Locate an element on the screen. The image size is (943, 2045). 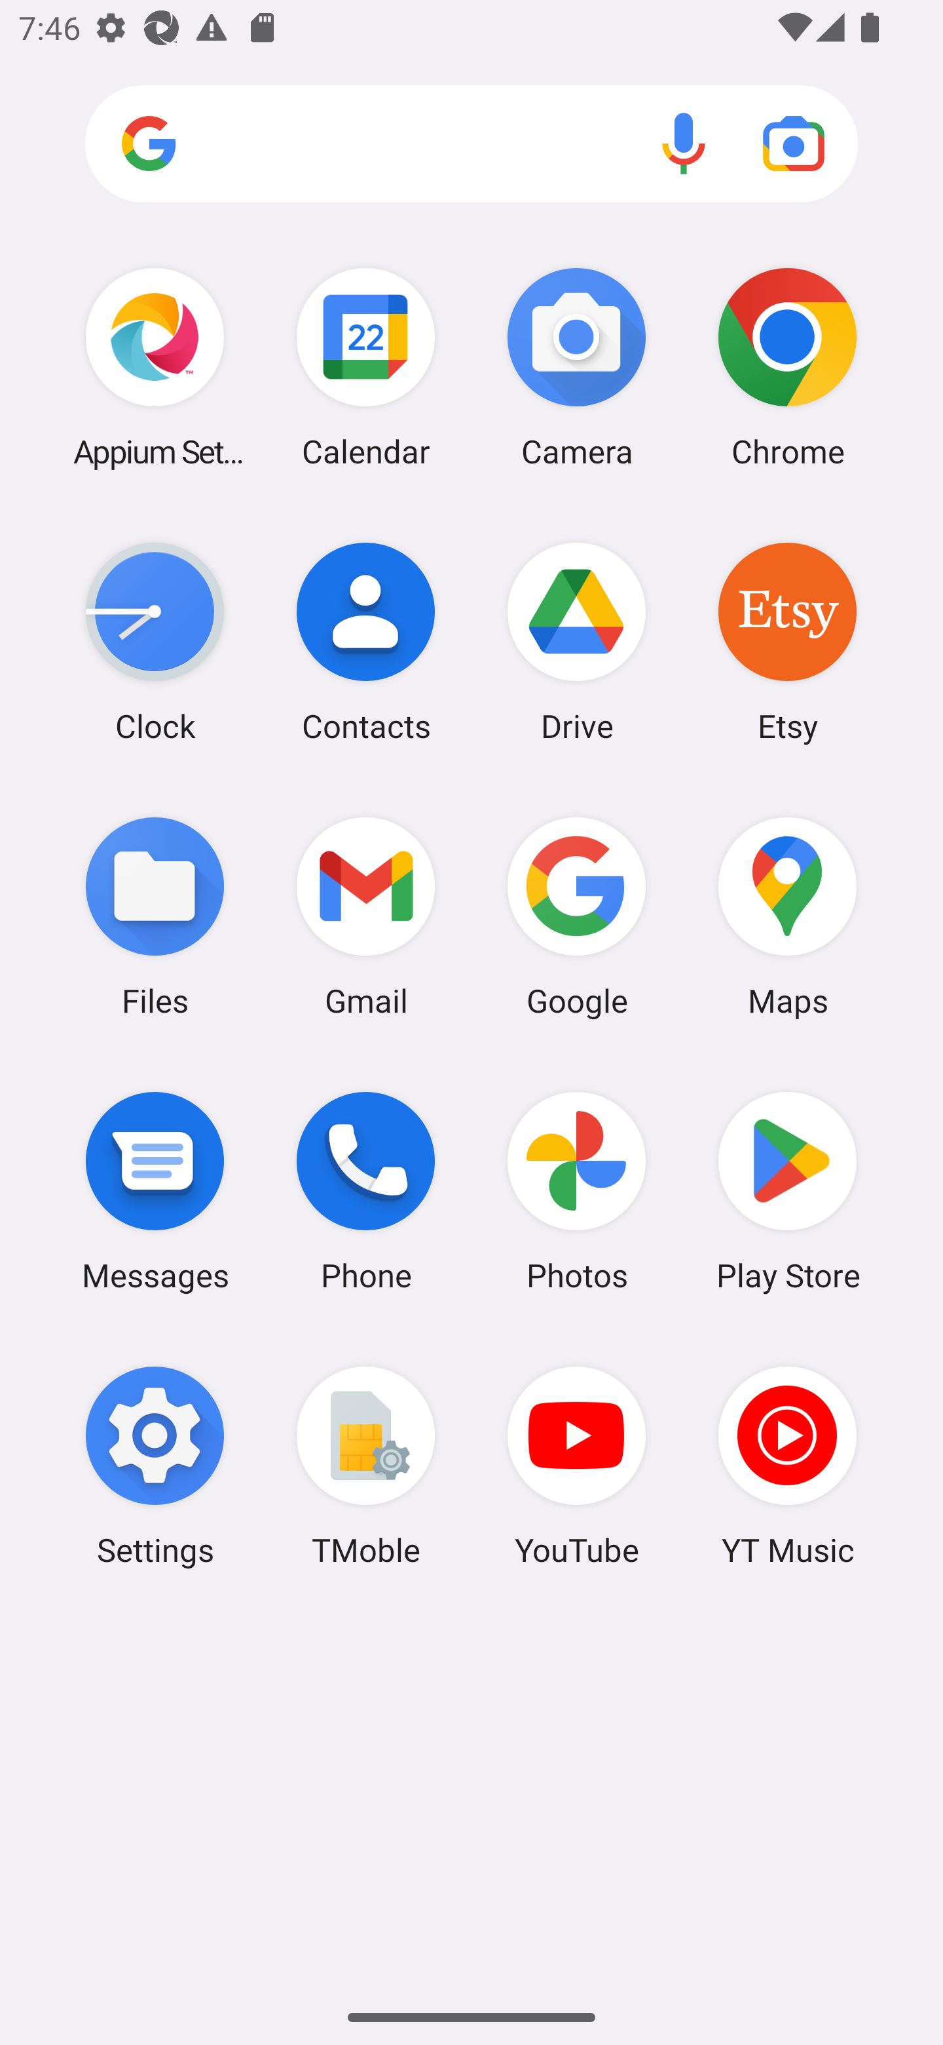
Camera is located at coordinates (577, 367).